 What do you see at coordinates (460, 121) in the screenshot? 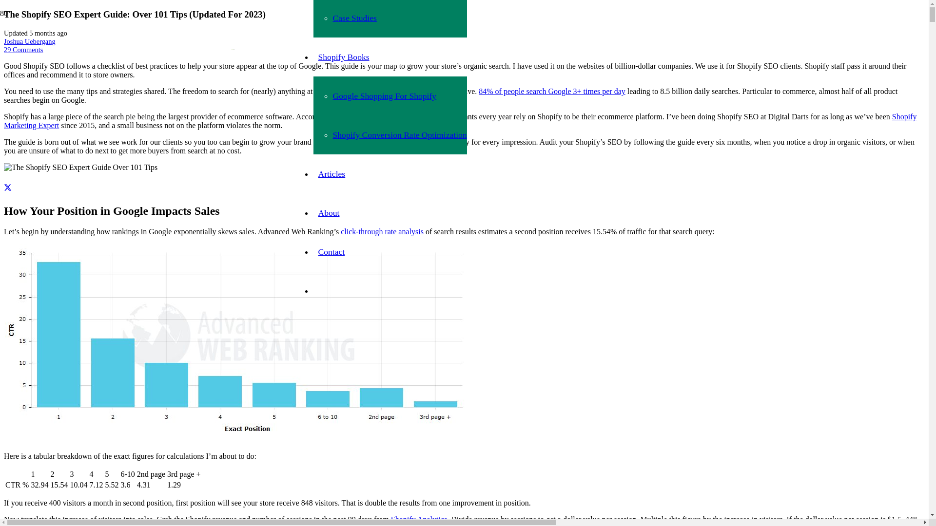
I see `Shopify Marketing Expert` at bounding box center [460, 121].